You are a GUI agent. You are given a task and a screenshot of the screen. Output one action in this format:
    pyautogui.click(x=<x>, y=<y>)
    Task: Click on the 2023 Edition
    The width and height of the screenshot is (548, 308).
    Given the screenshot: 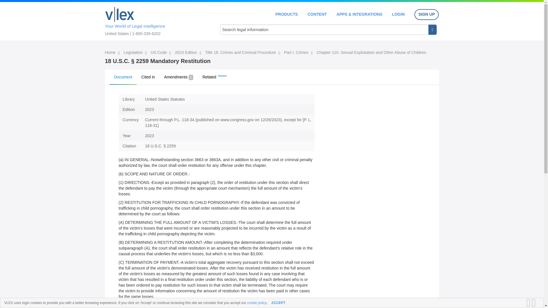 What is the action you would take?
    pyautogui.click(x=187, y=52)
    